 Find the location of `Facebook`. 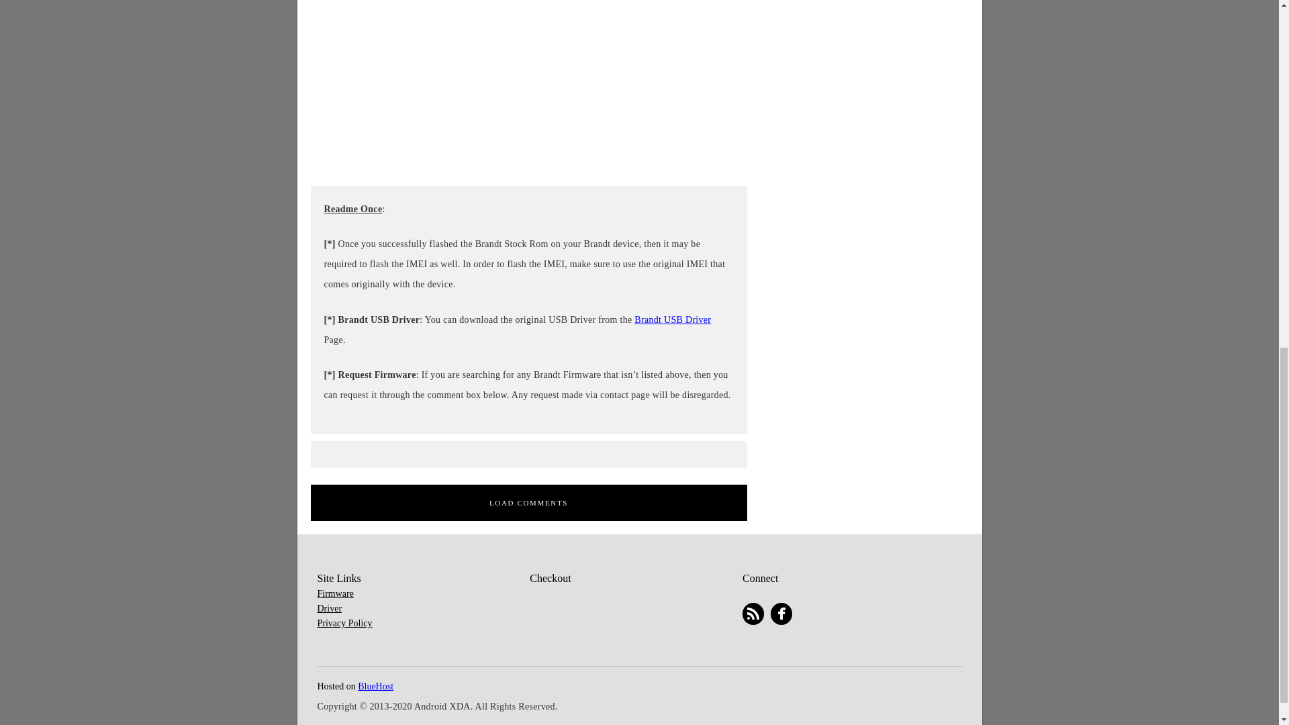

Facebook is located at coordinates (781, 614).